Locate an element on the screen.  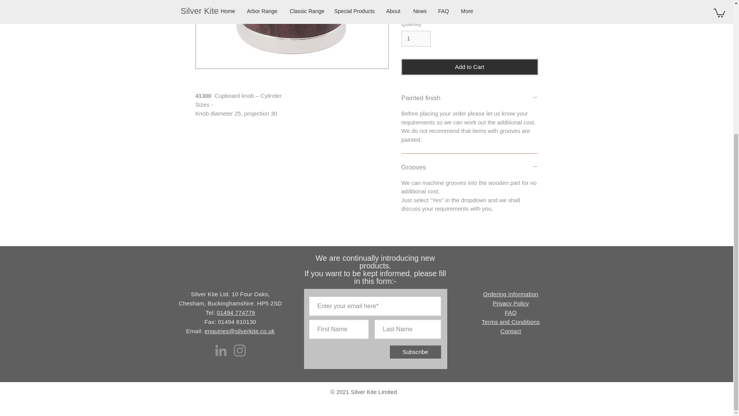
Select is located at coordinates (470, 6).